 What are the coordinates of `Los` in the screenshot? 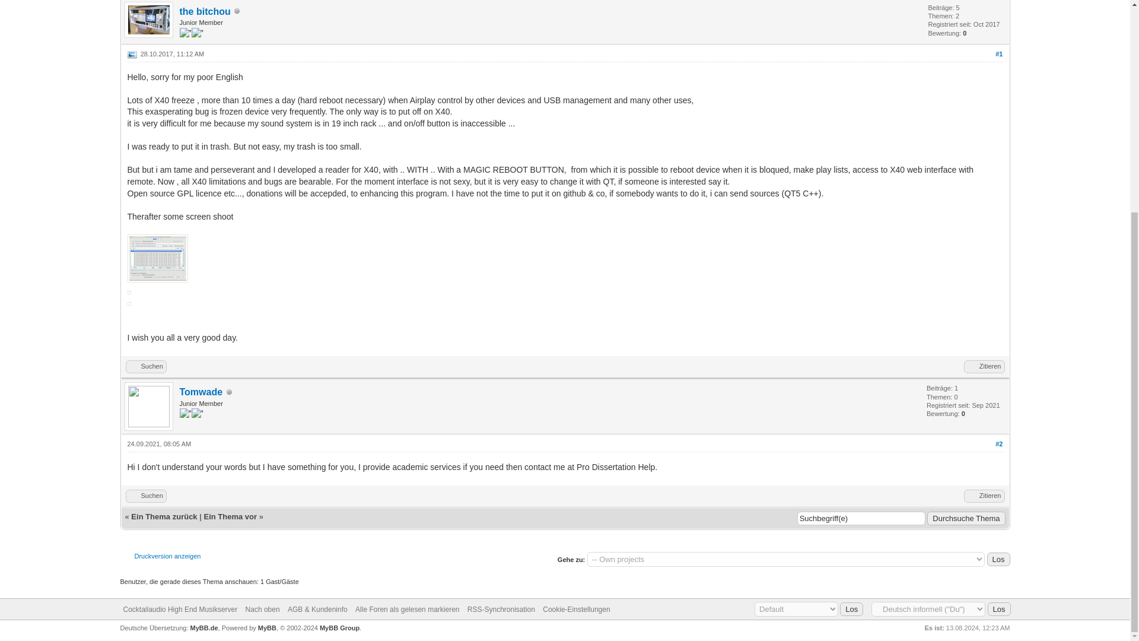 It's located at (852, 609).